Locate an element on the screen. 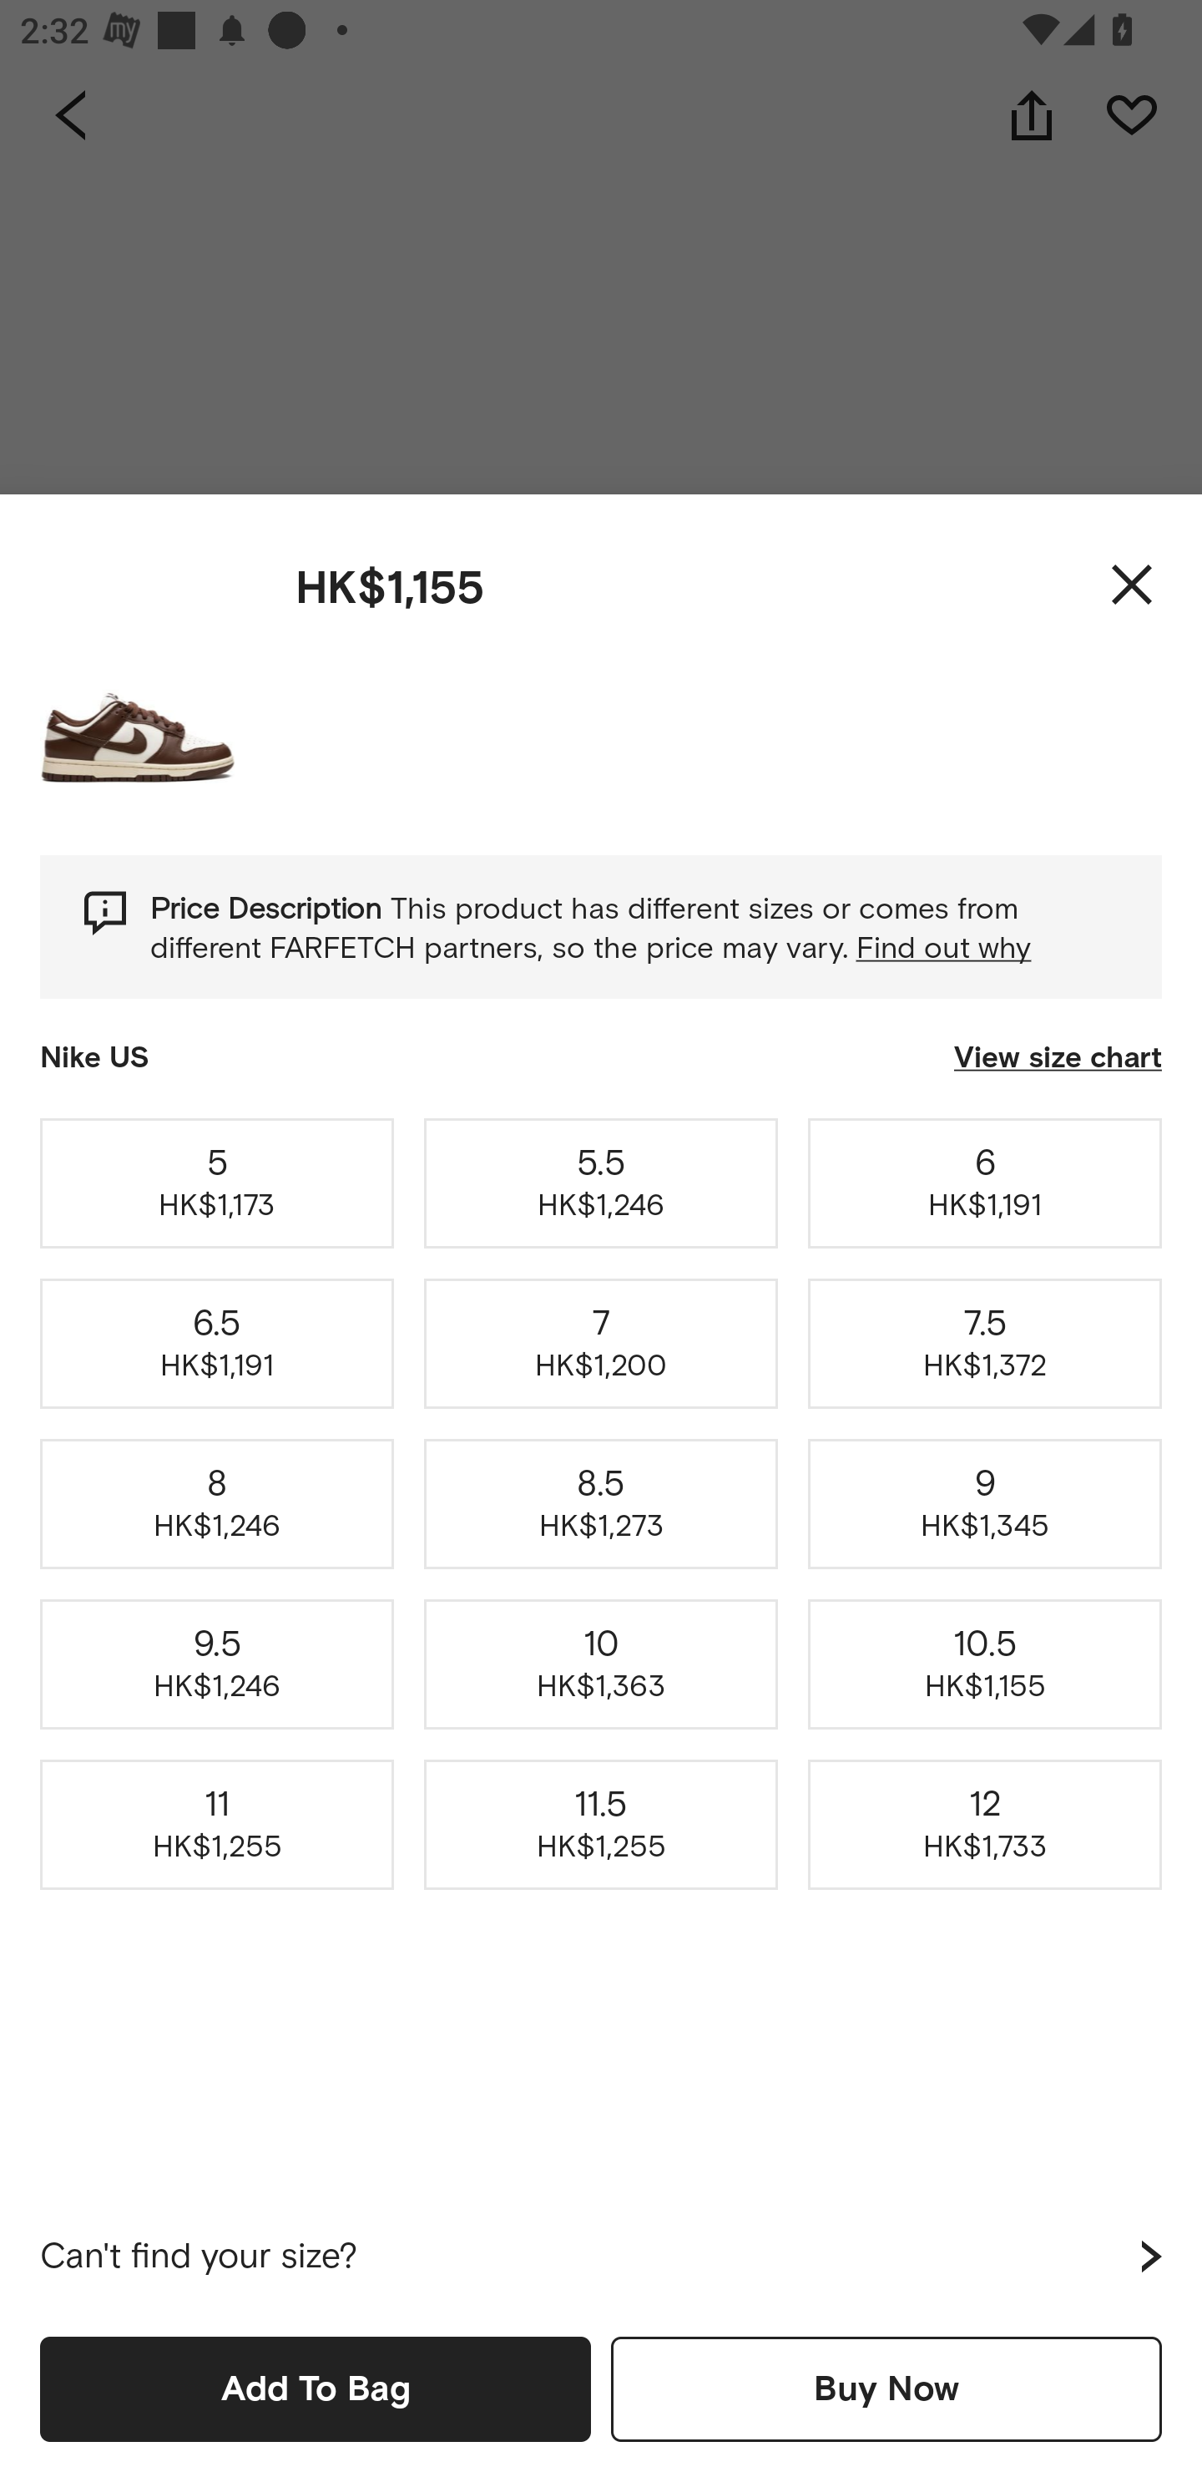  8 HK$1,246 is located at coordinates (217, 1503).